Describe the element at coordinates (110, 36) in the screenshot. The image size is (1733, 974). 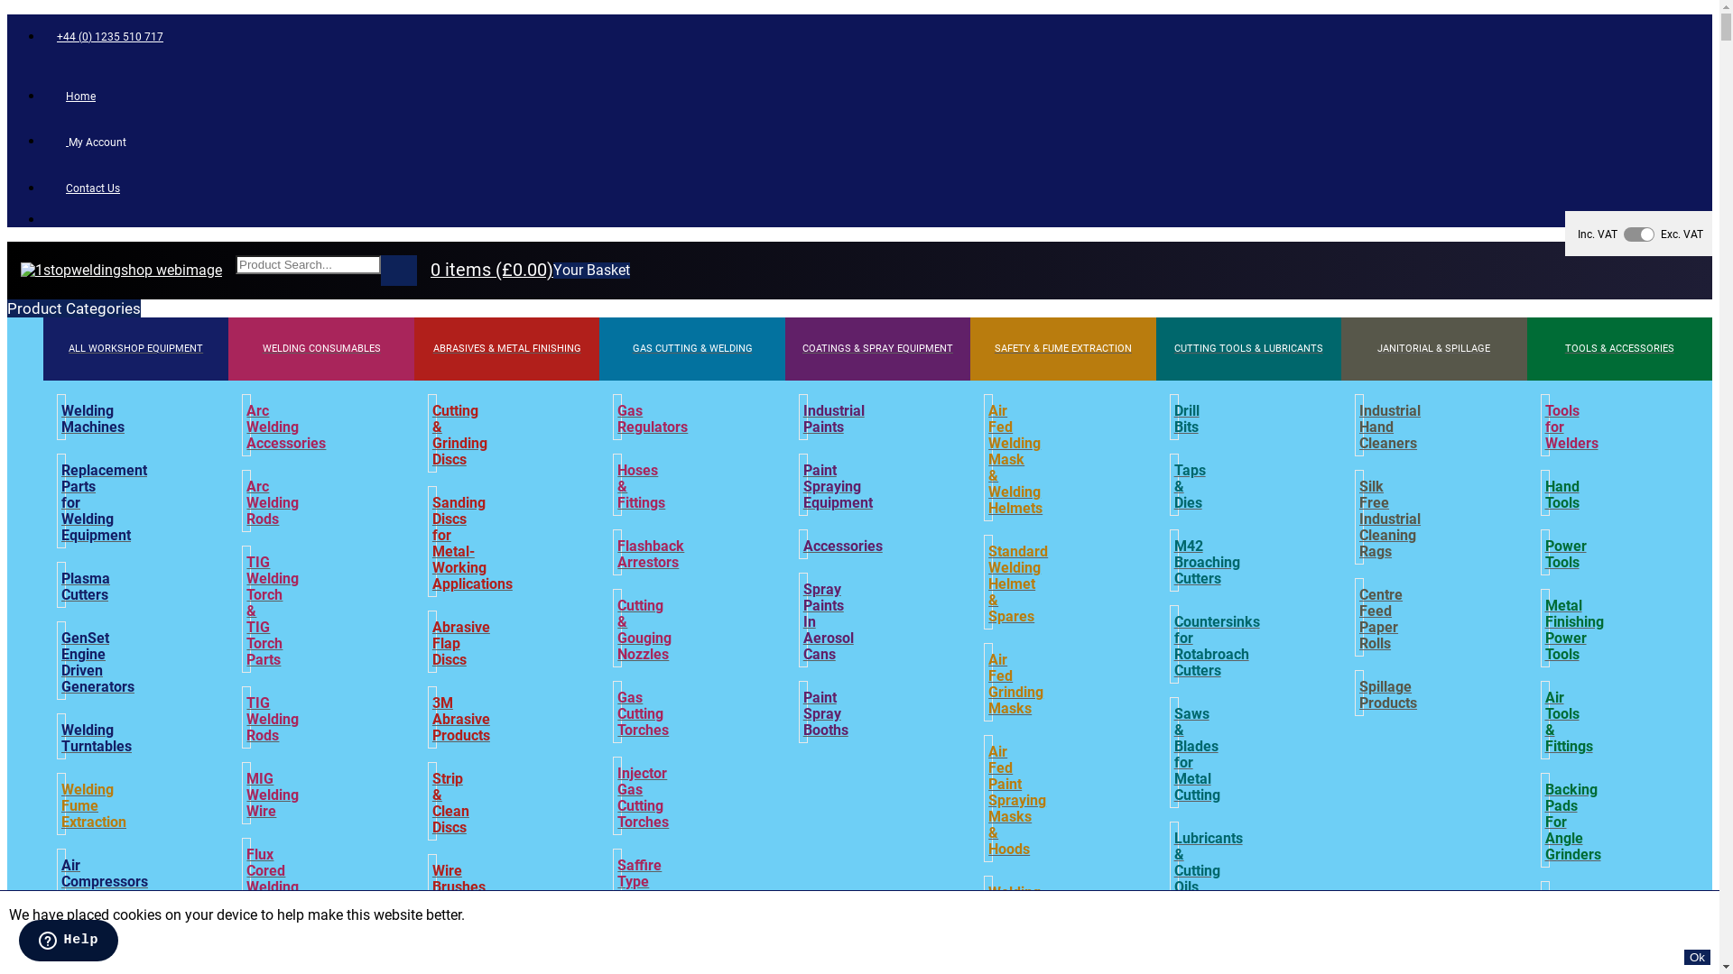
I see `+44 (0) 1235 510 717` at that location.